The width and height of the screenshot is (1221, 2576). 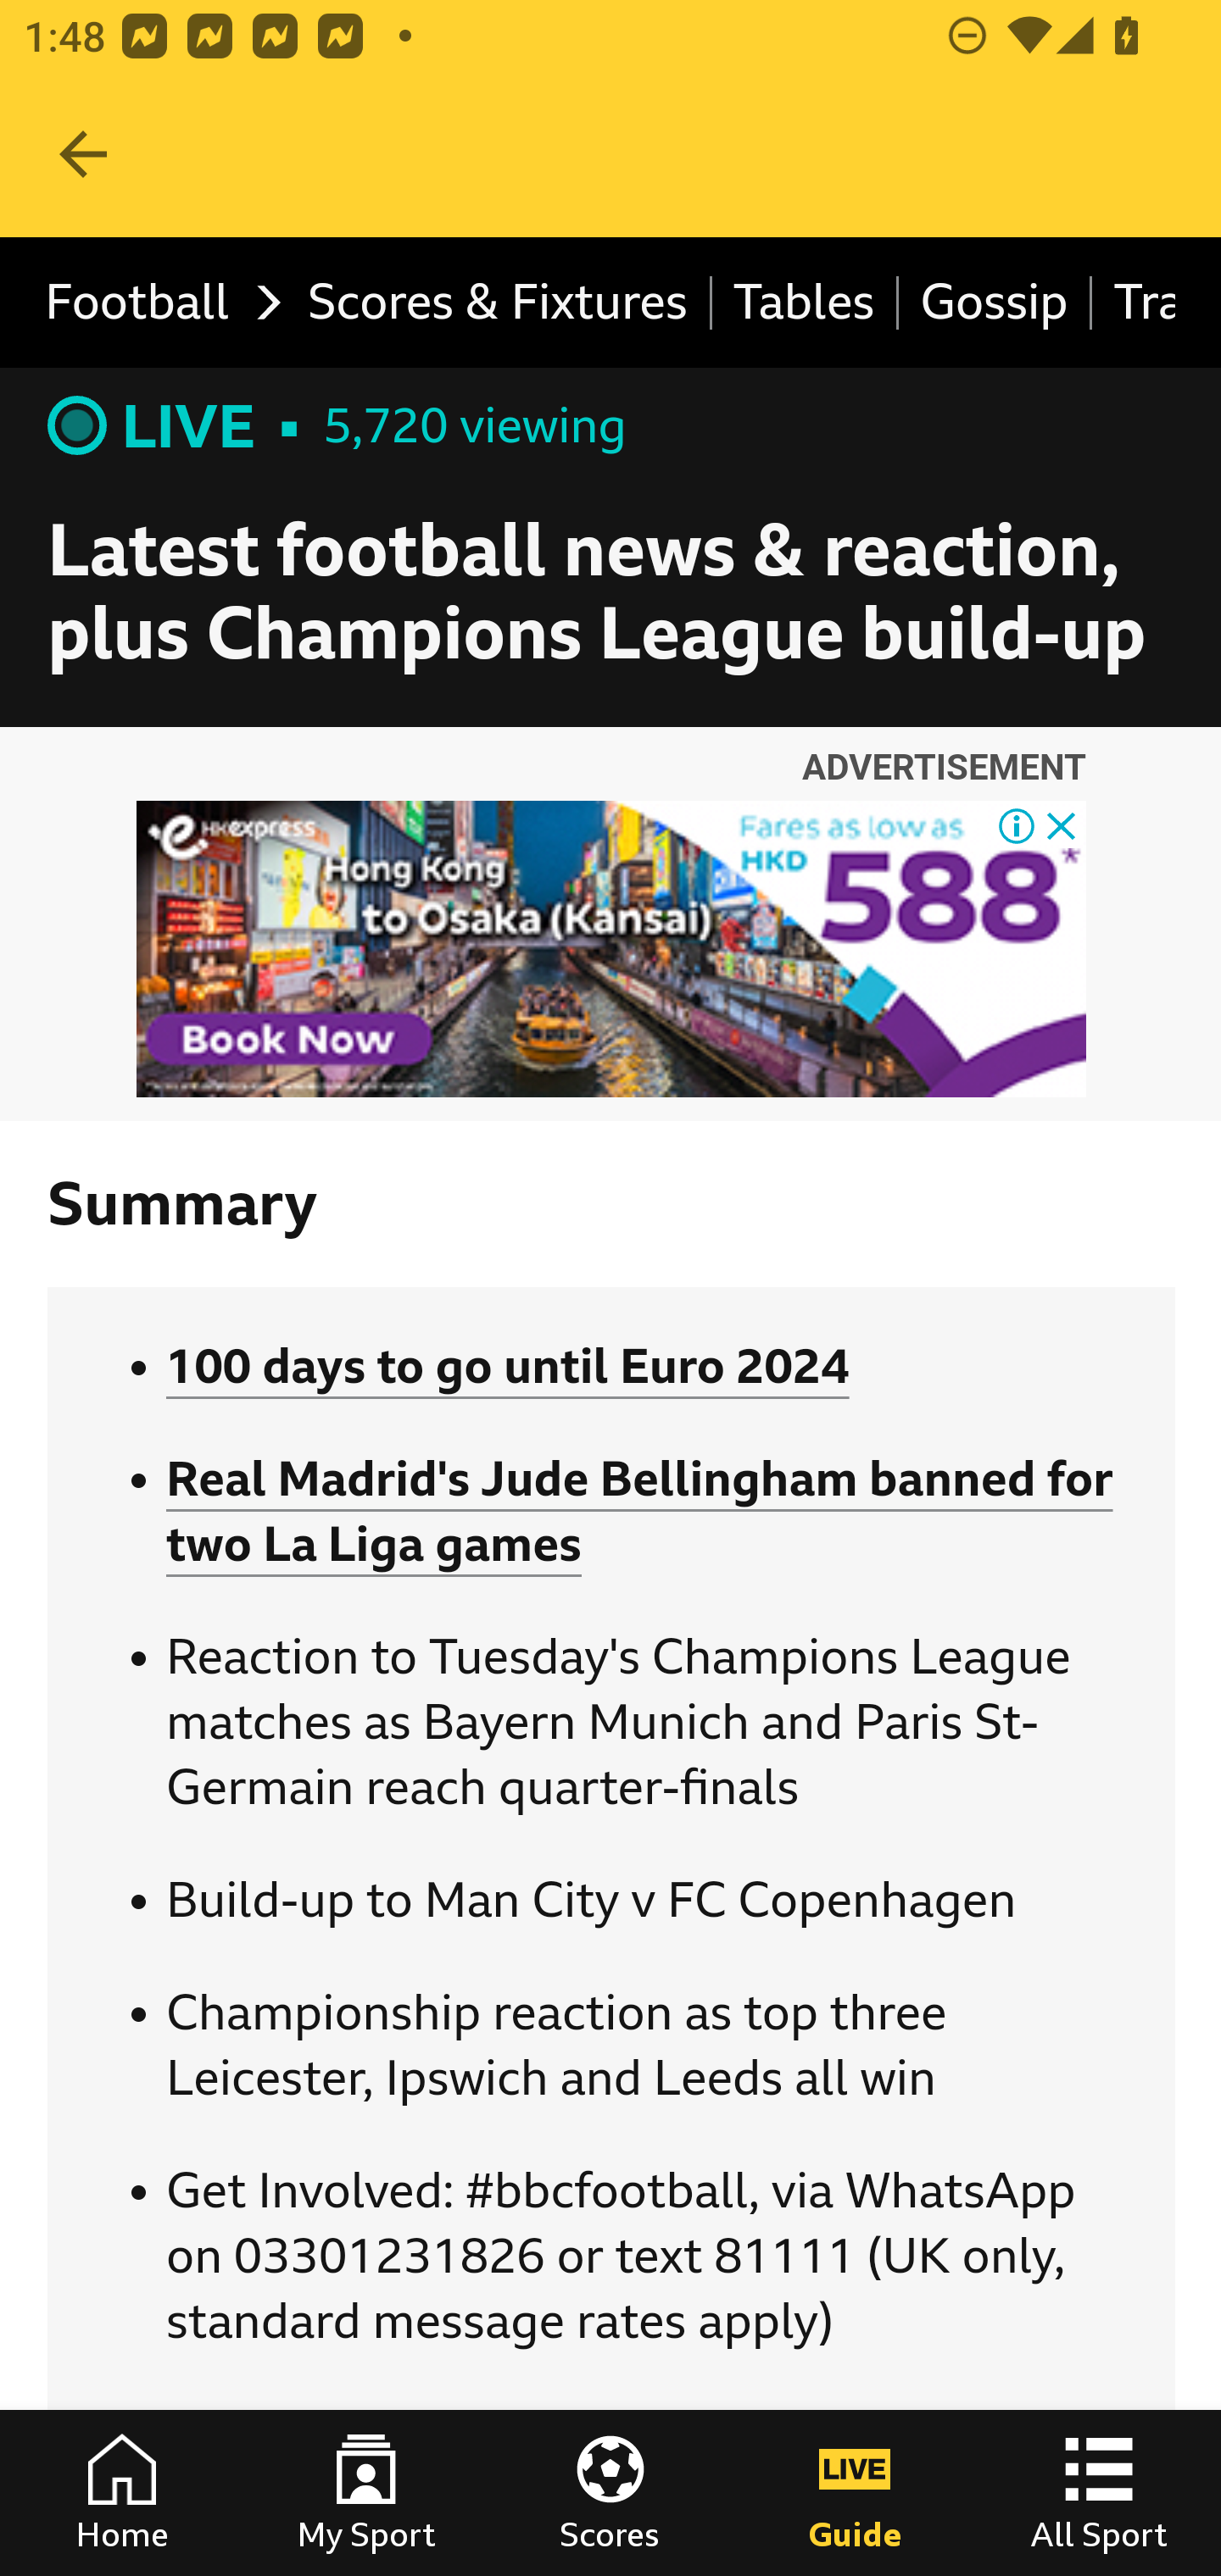 I want to click on Scores, so click(x=610, y=2493).